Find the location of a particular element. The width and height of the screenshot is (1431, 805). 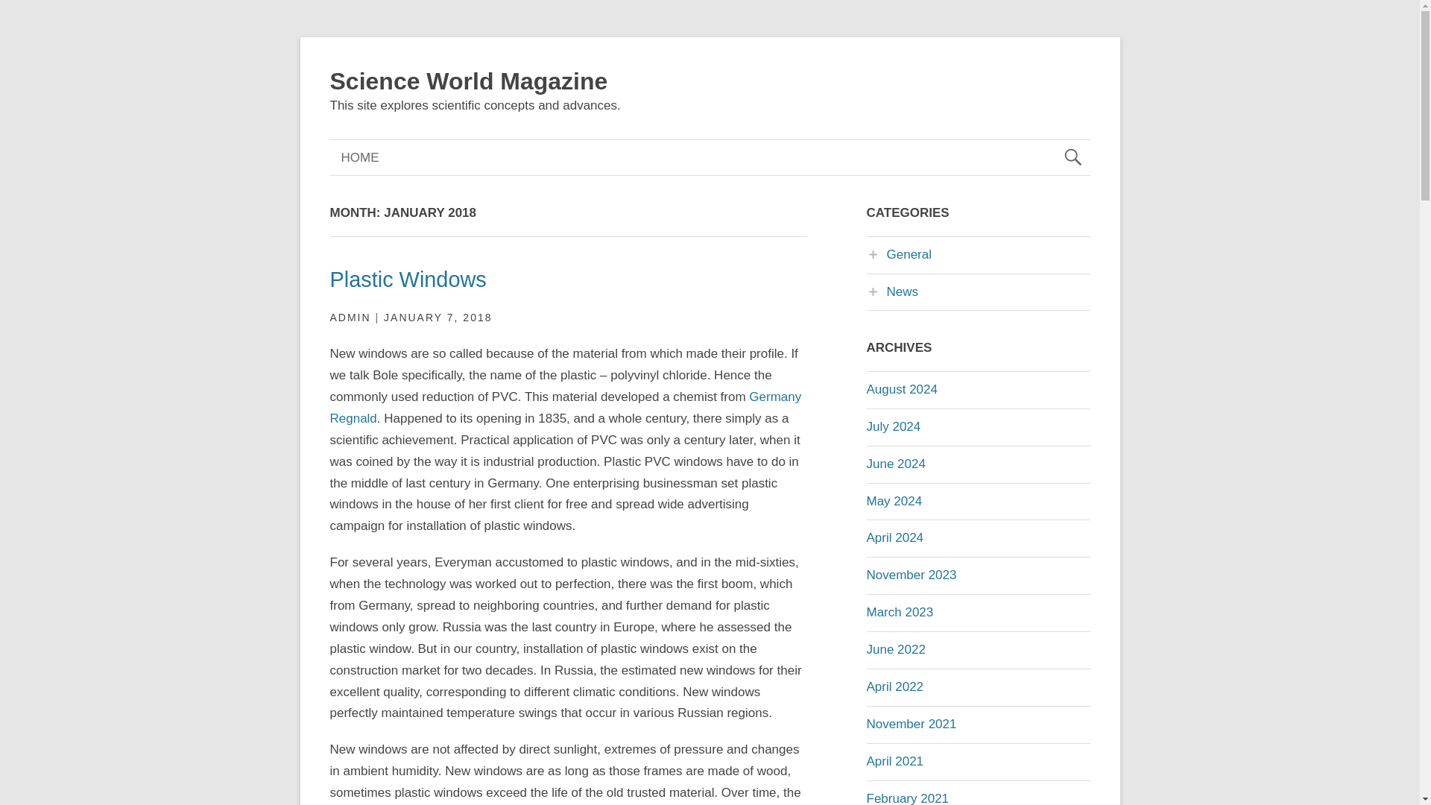

HOME is located at coordinates (359, 157).